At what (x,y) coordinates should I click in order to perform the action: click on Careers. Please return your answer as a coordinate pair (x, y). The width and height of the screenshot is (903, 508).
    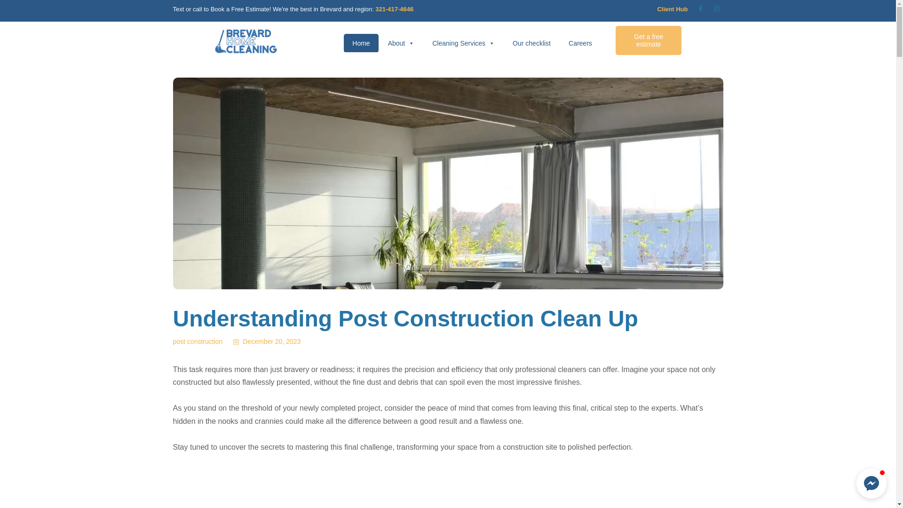
    Looking at the image, I should click on (580, 43).